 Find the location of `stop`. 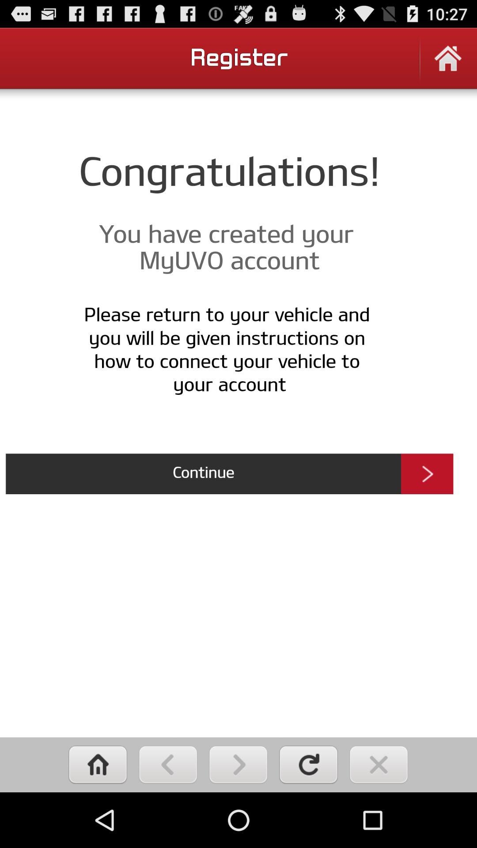

stop is located at coordinates (379, 765).